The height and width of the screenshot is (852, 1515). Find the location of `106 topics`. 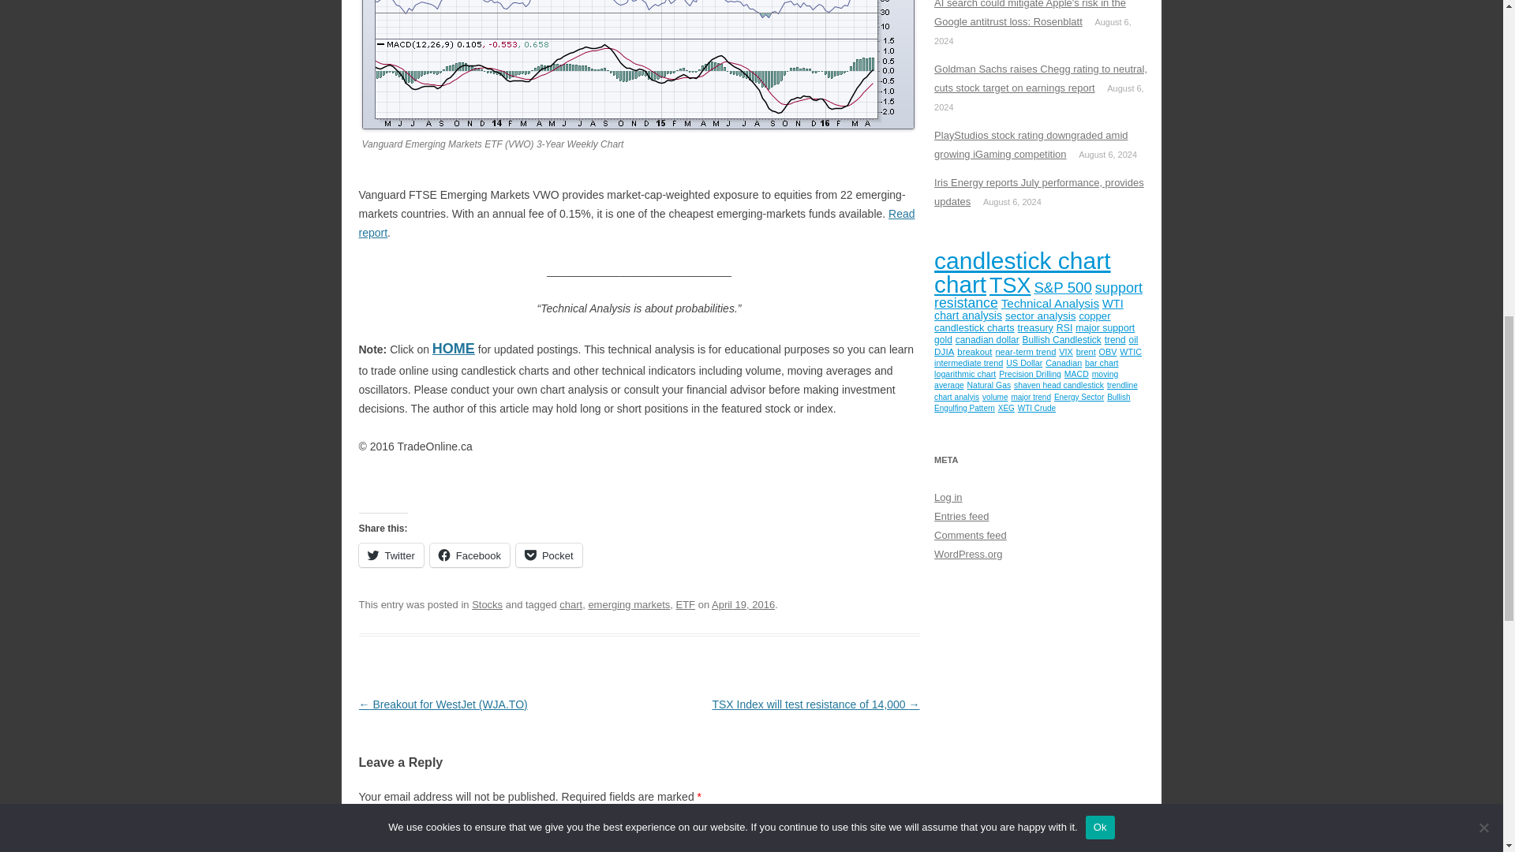

106 topics is located at coordinates (1119, 287).